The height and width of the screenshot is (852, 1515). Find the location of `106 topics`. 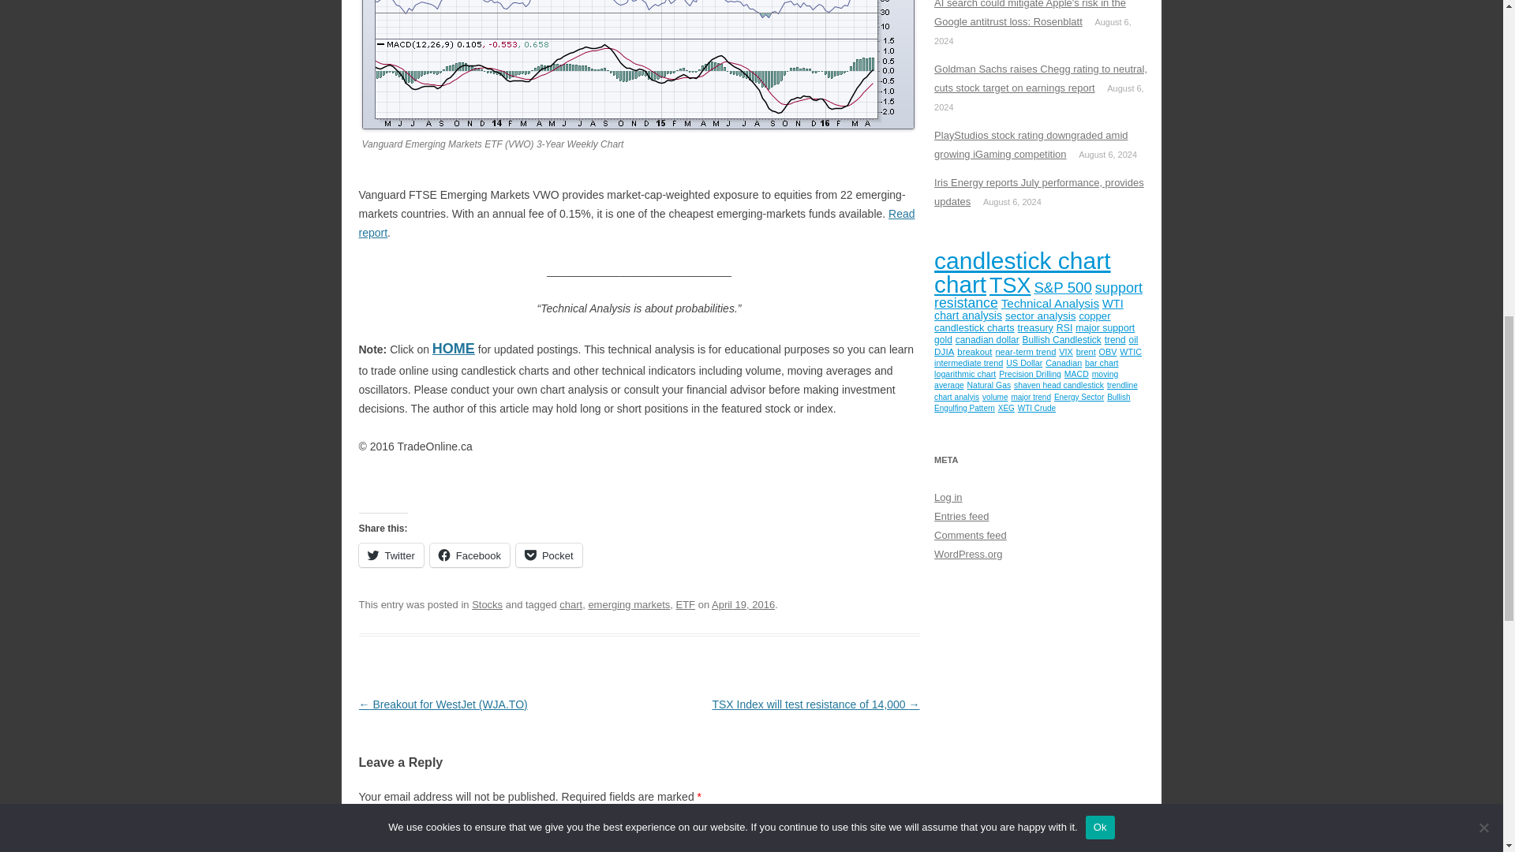

106 topics is located at coordinates (1119, 287).